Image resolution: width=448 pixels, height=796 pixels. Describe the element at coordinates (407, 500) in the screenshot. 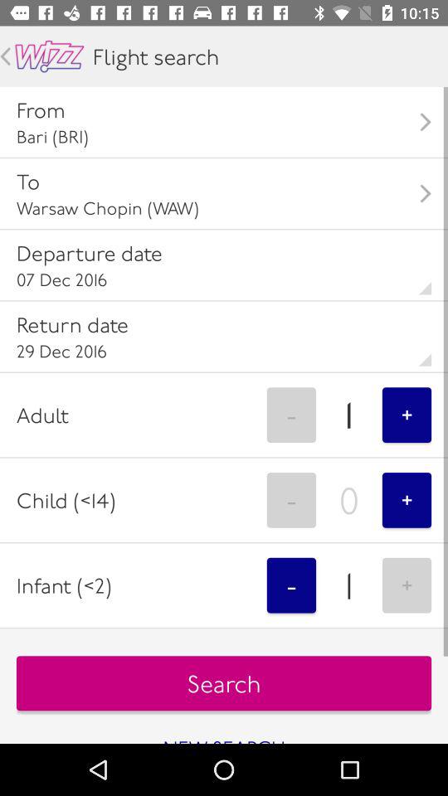

I see `tap + item` at that location.